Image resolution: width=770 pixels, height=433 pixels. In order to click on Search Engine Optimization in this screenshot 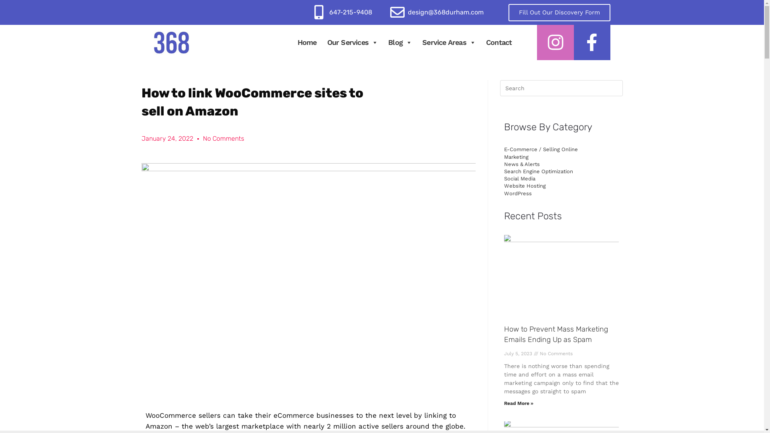, I will do `click(538, 172)`.